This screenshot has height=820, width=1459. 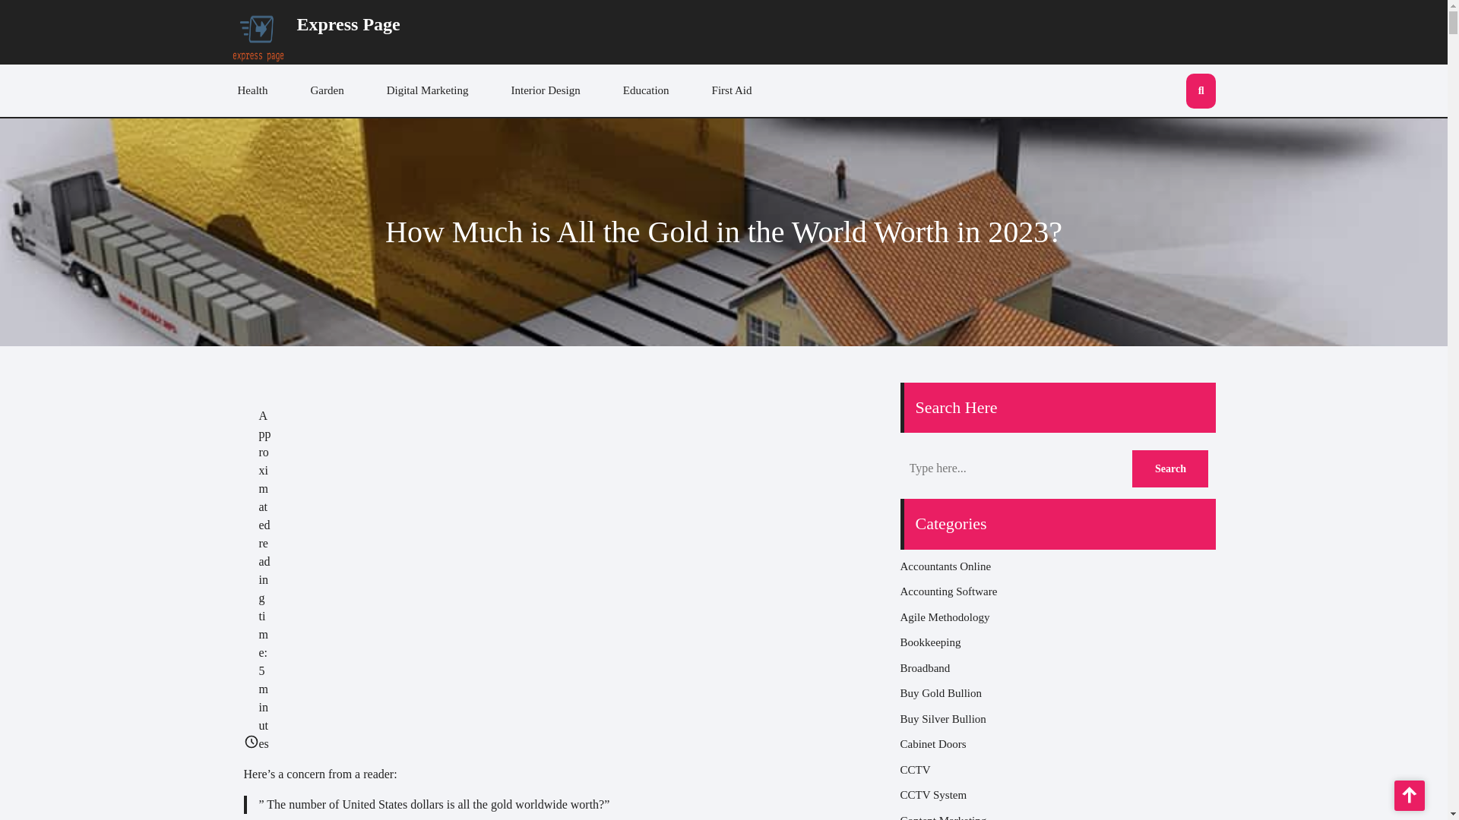 I want to click on First Aid, so click(x=733, y=91).